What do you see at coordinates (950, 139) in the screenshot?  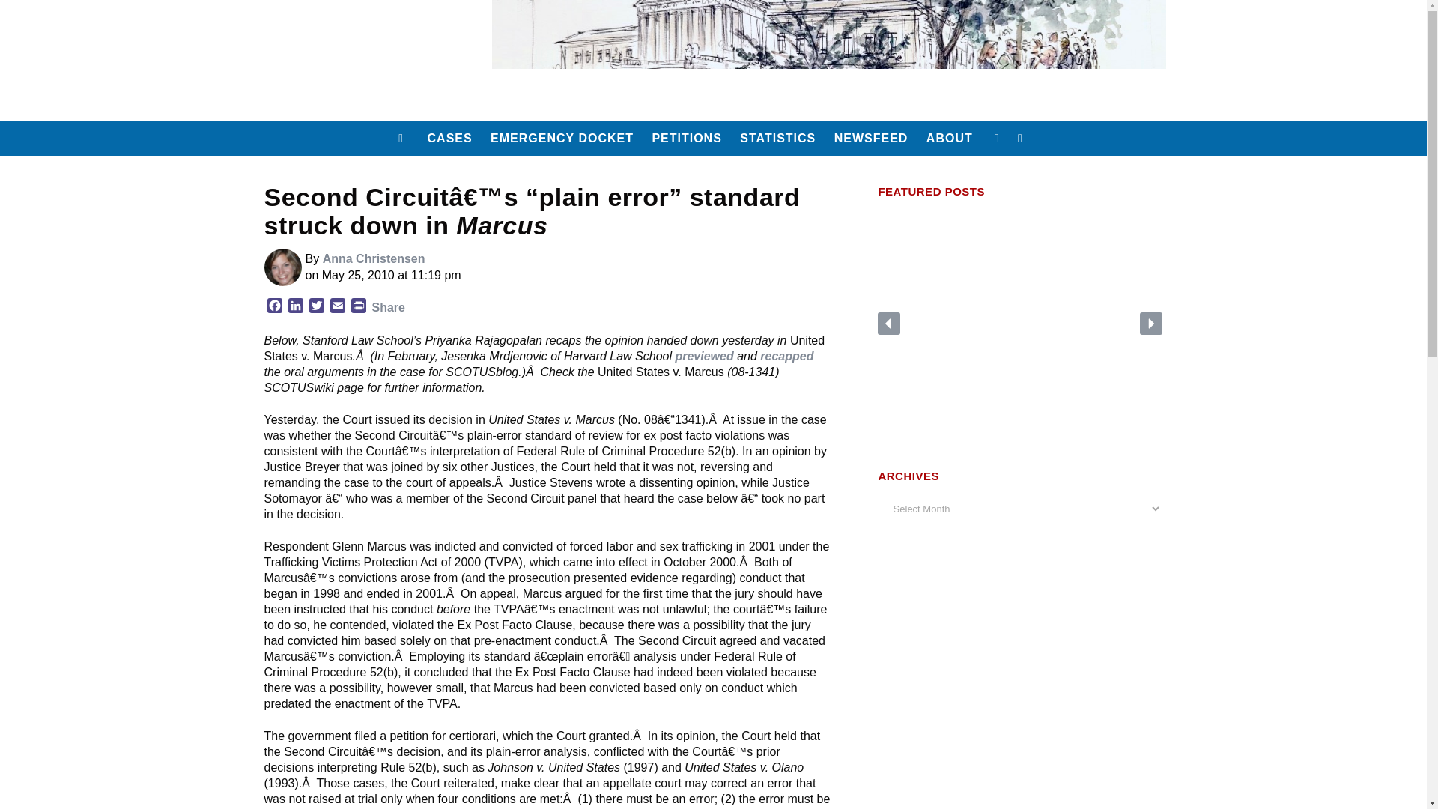 I see `ABOUT` at bounding box center [950, 139].